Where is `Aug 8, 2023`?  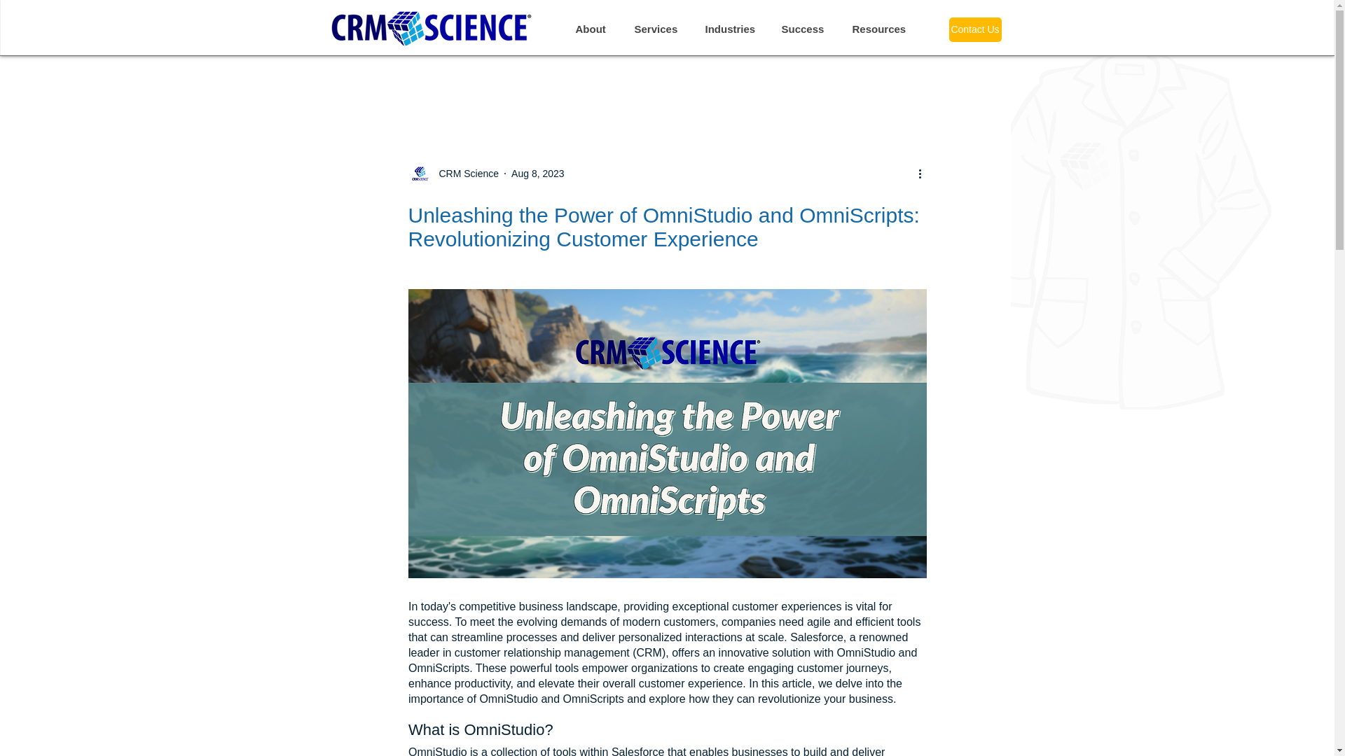
Aug 8, 2023 is located at coordinates (538, 173).